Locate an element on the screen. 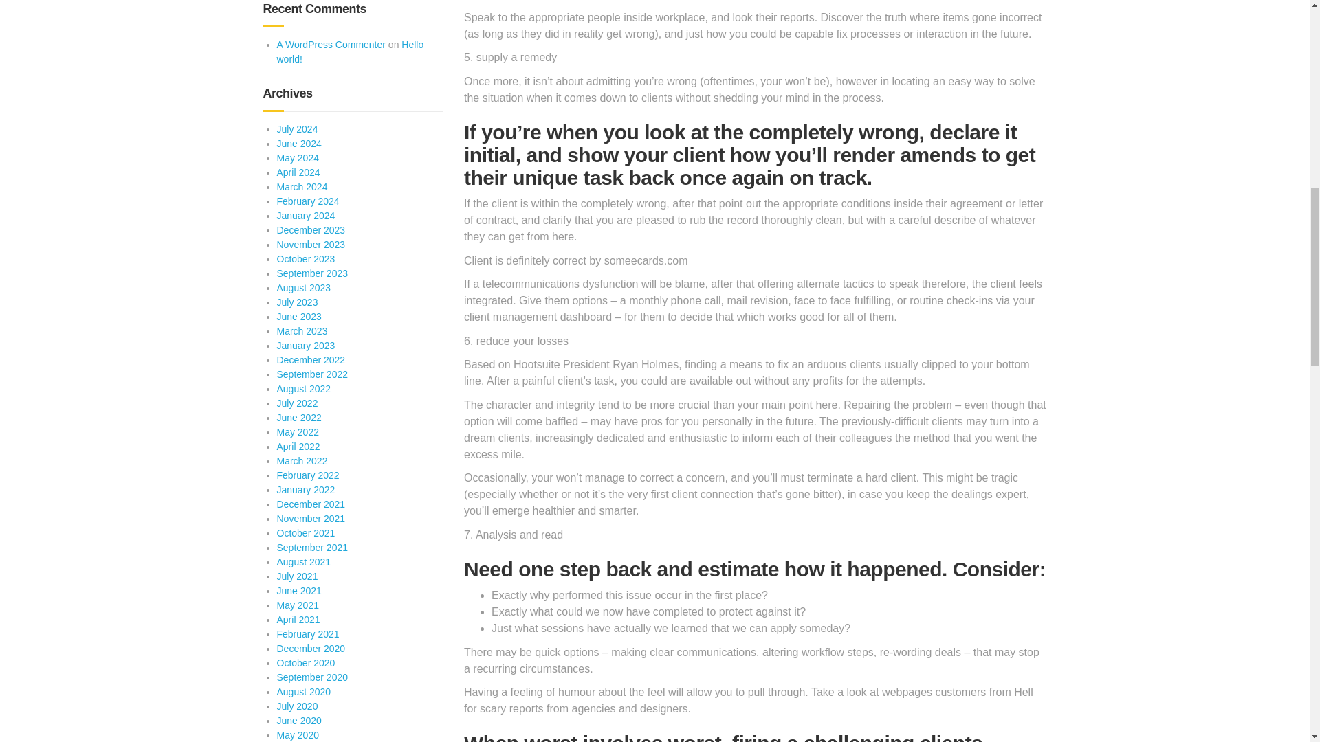 The width and height of the screenshot is (1320, 742). Hello world! is located at coordinates (349, 52).